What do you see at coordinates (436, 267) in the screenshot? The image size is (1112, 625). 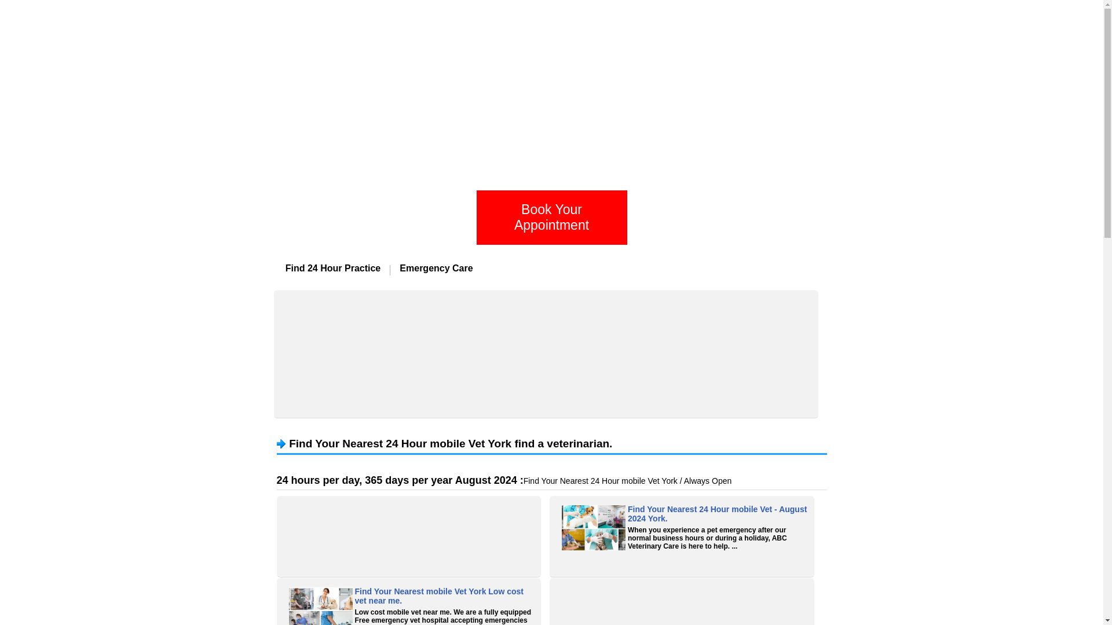 I see `Emergency Care` at bounding box center [436, 267].